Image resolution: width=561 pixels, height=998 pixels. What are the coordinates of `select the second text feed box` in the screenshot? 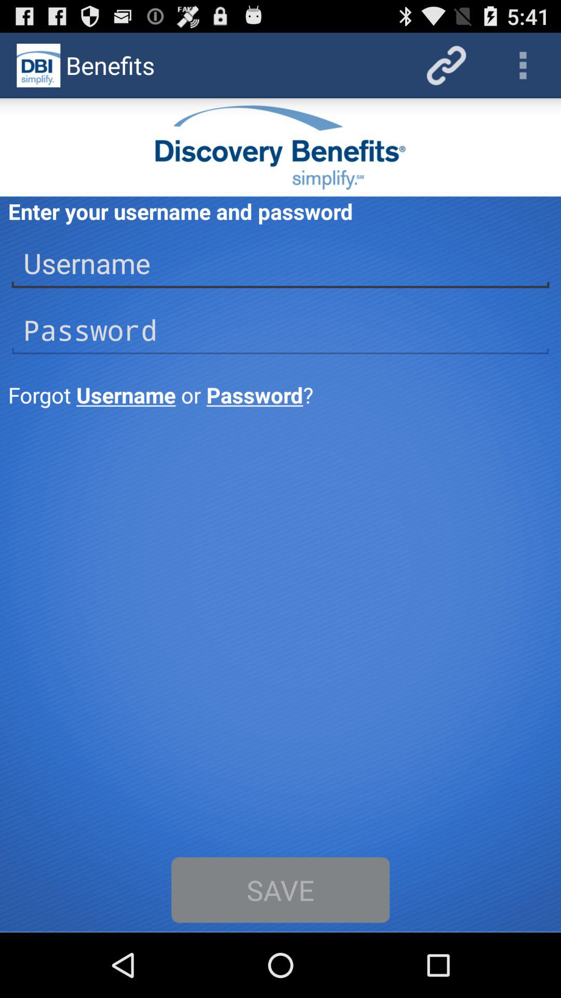 It's located at (280, 330).